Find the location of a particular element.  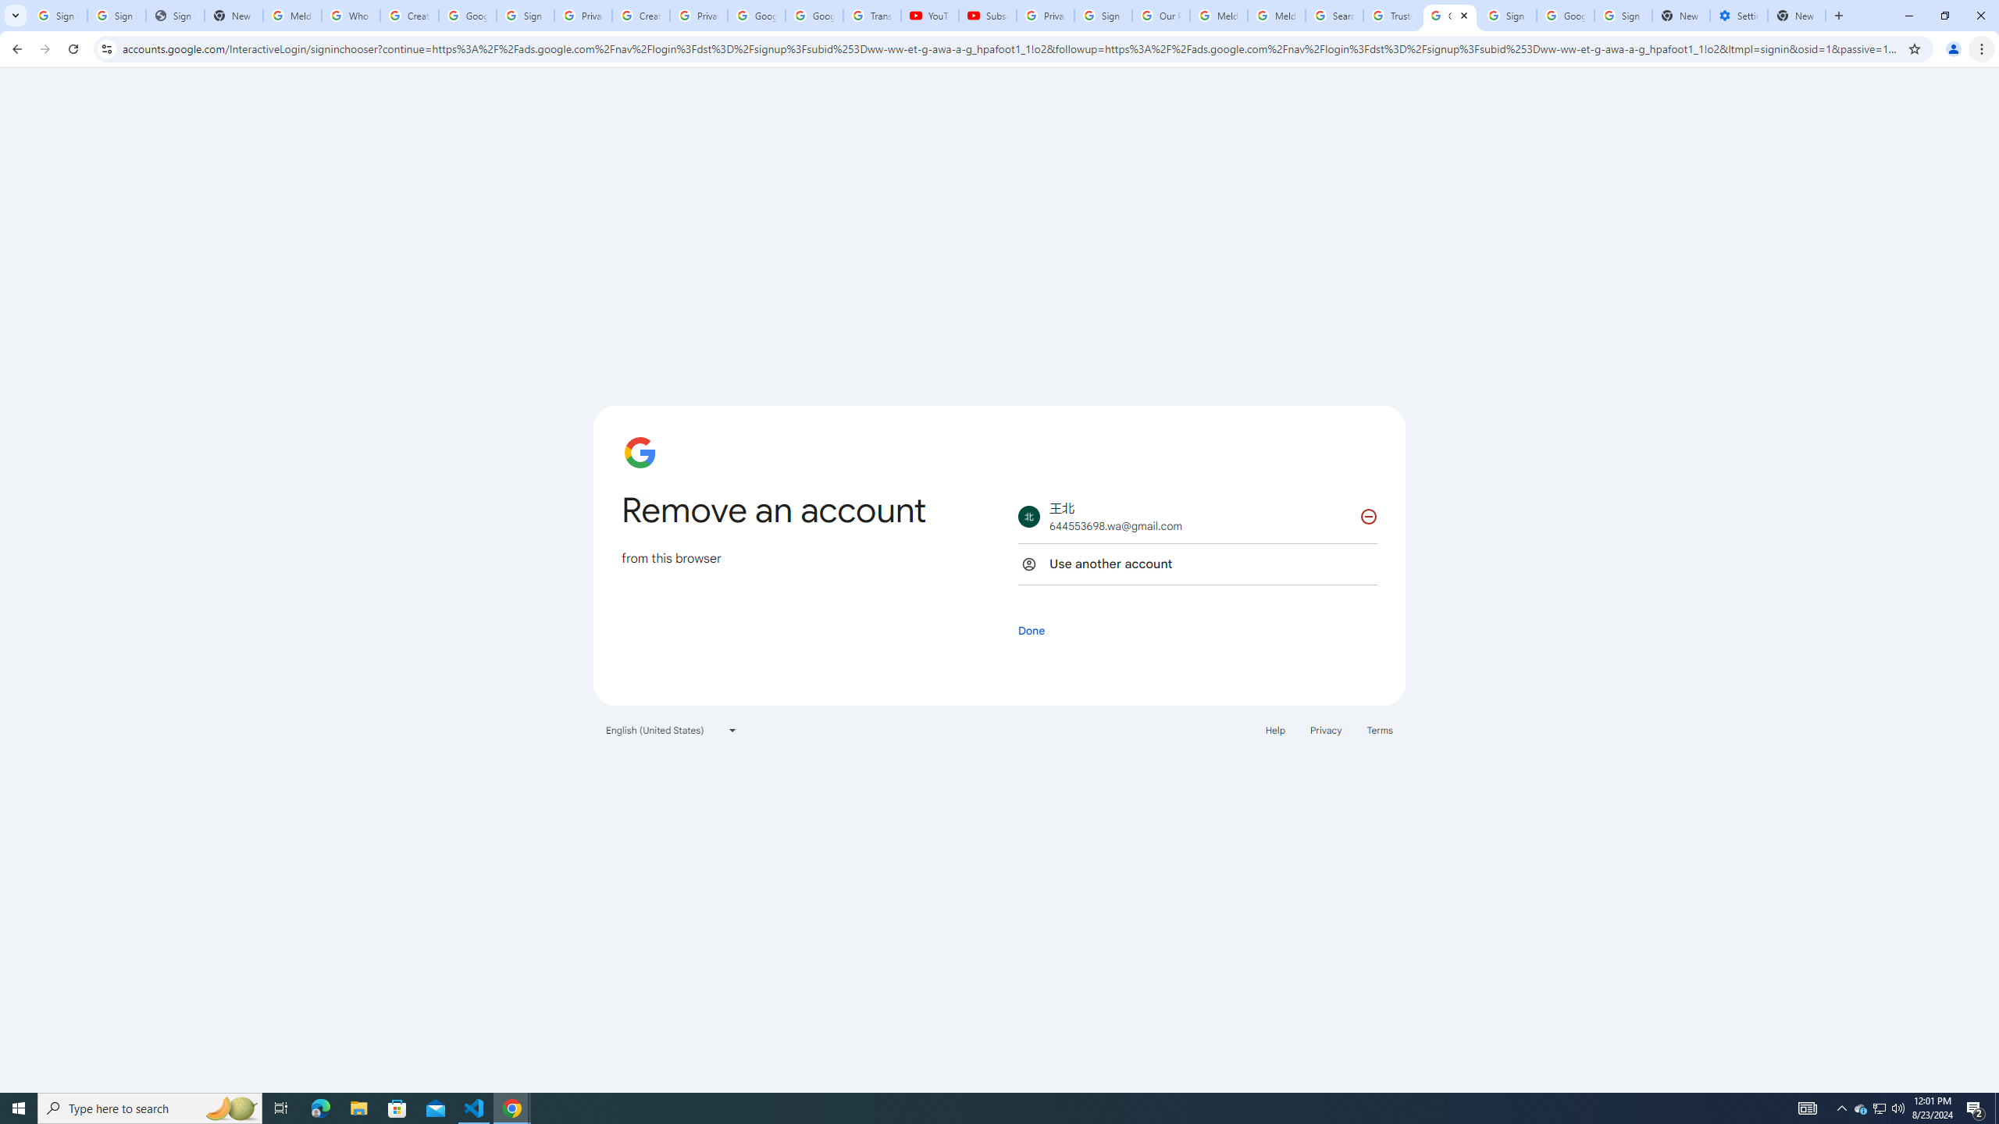

Trusted Information and Content - Google Safety Center is located at coordinates (1391, 16).